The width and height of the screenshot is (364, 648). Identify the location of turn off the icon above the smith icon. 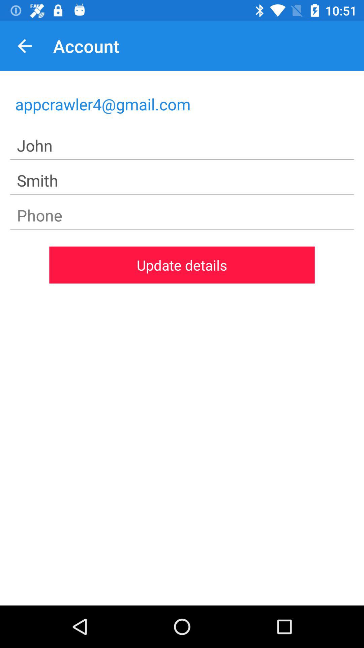
(182, 146).